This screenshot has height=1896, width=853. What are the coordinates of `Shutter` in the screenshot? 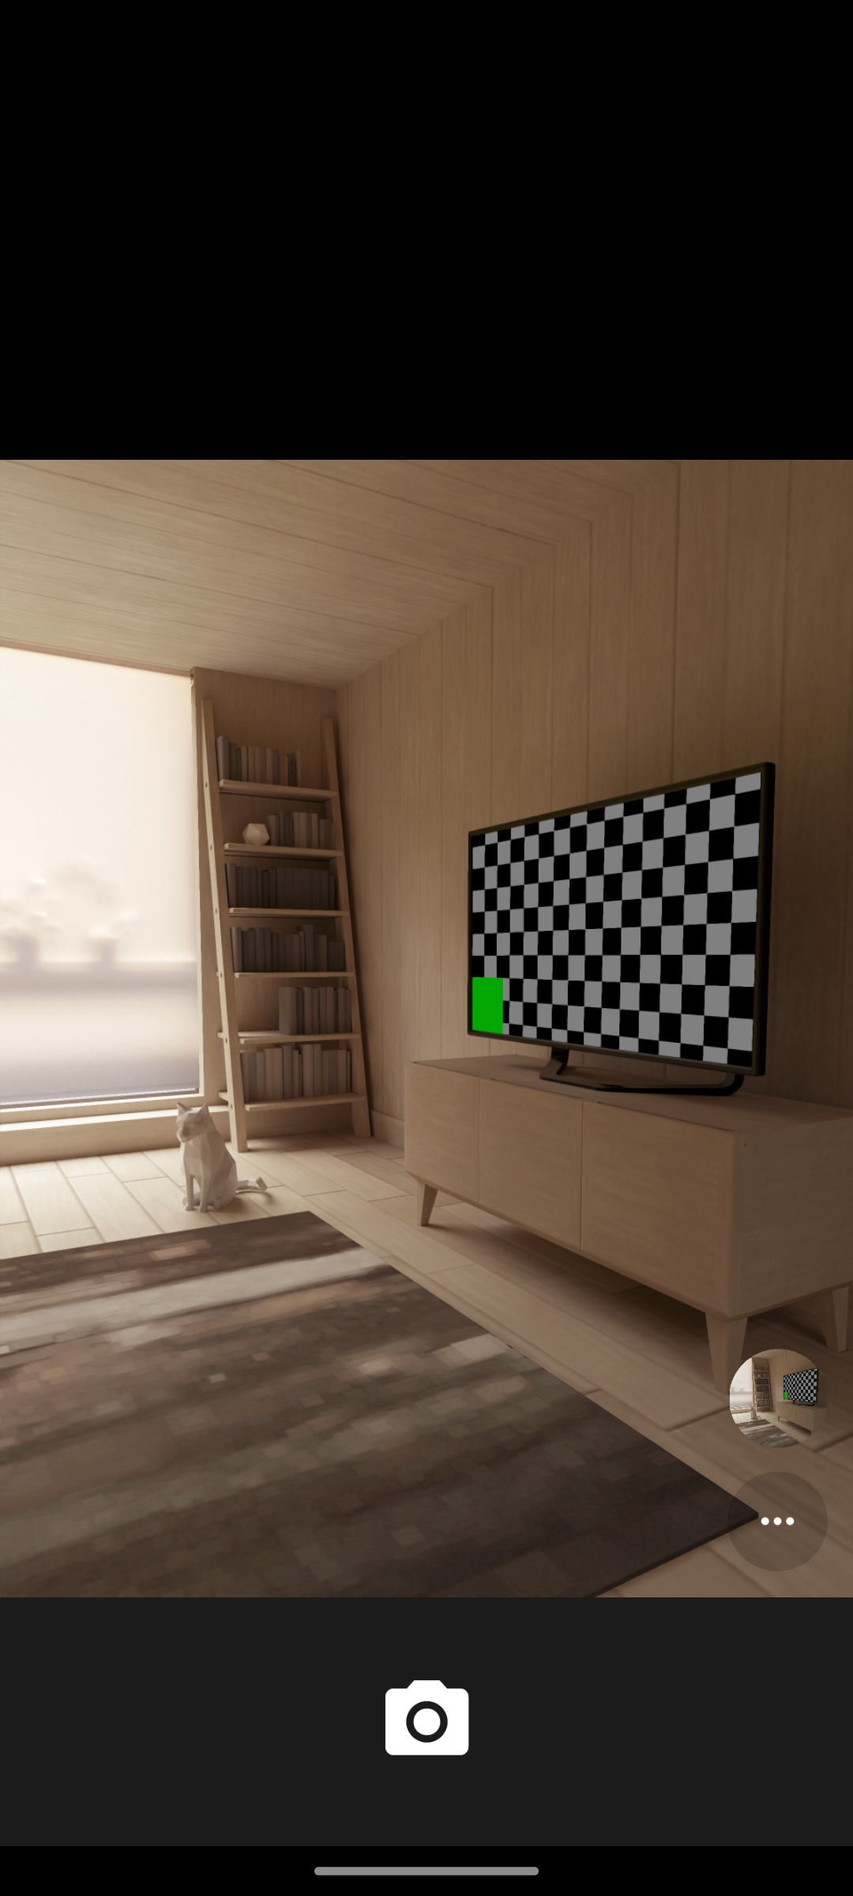 It's located at (426, 1721).